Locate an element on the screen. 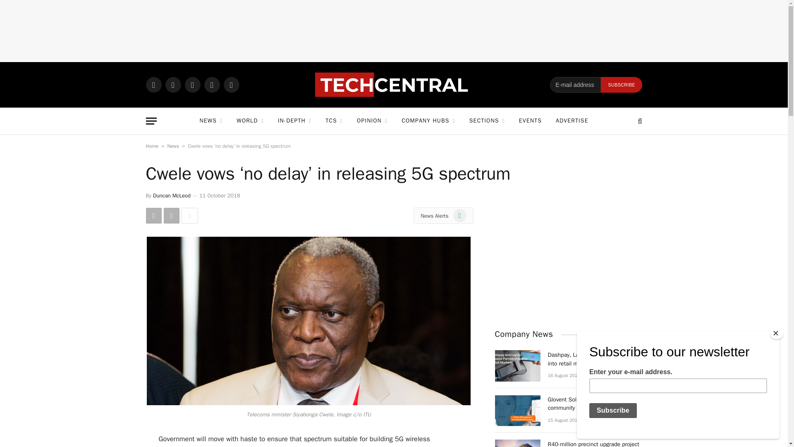  TechCentral is located at coordinates (394, 85).